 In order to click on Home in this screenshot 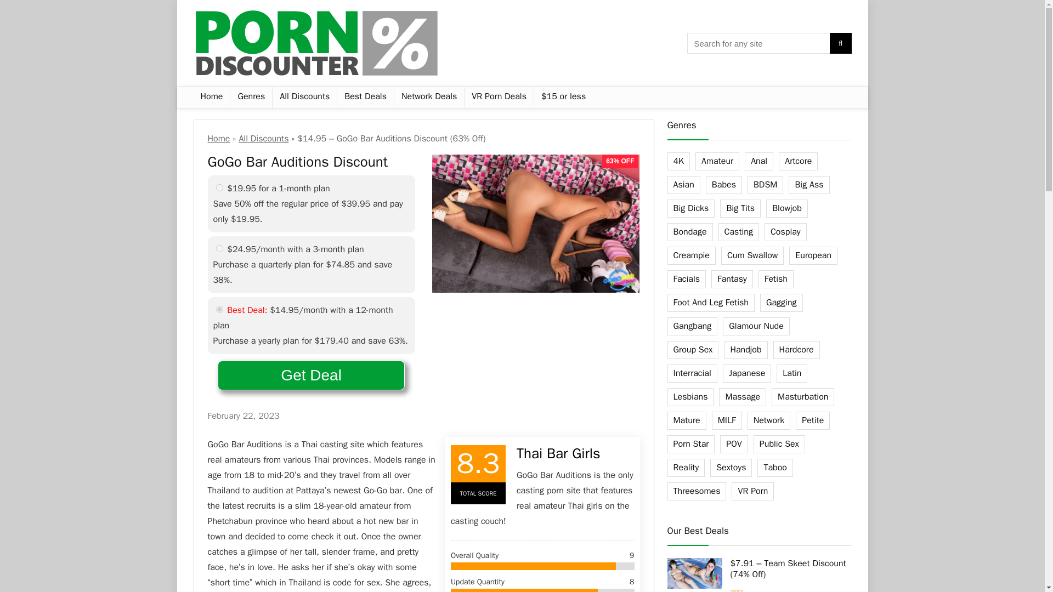, I will do `click(218, 139)`.